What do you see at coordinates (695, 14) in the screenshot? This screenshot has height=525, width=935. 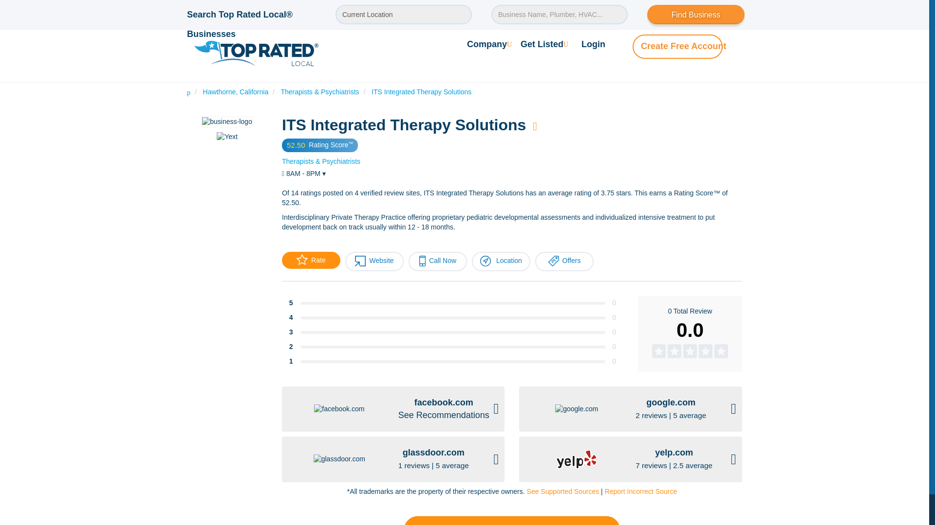 I see `Find Business` at bounding box center [695, 14].